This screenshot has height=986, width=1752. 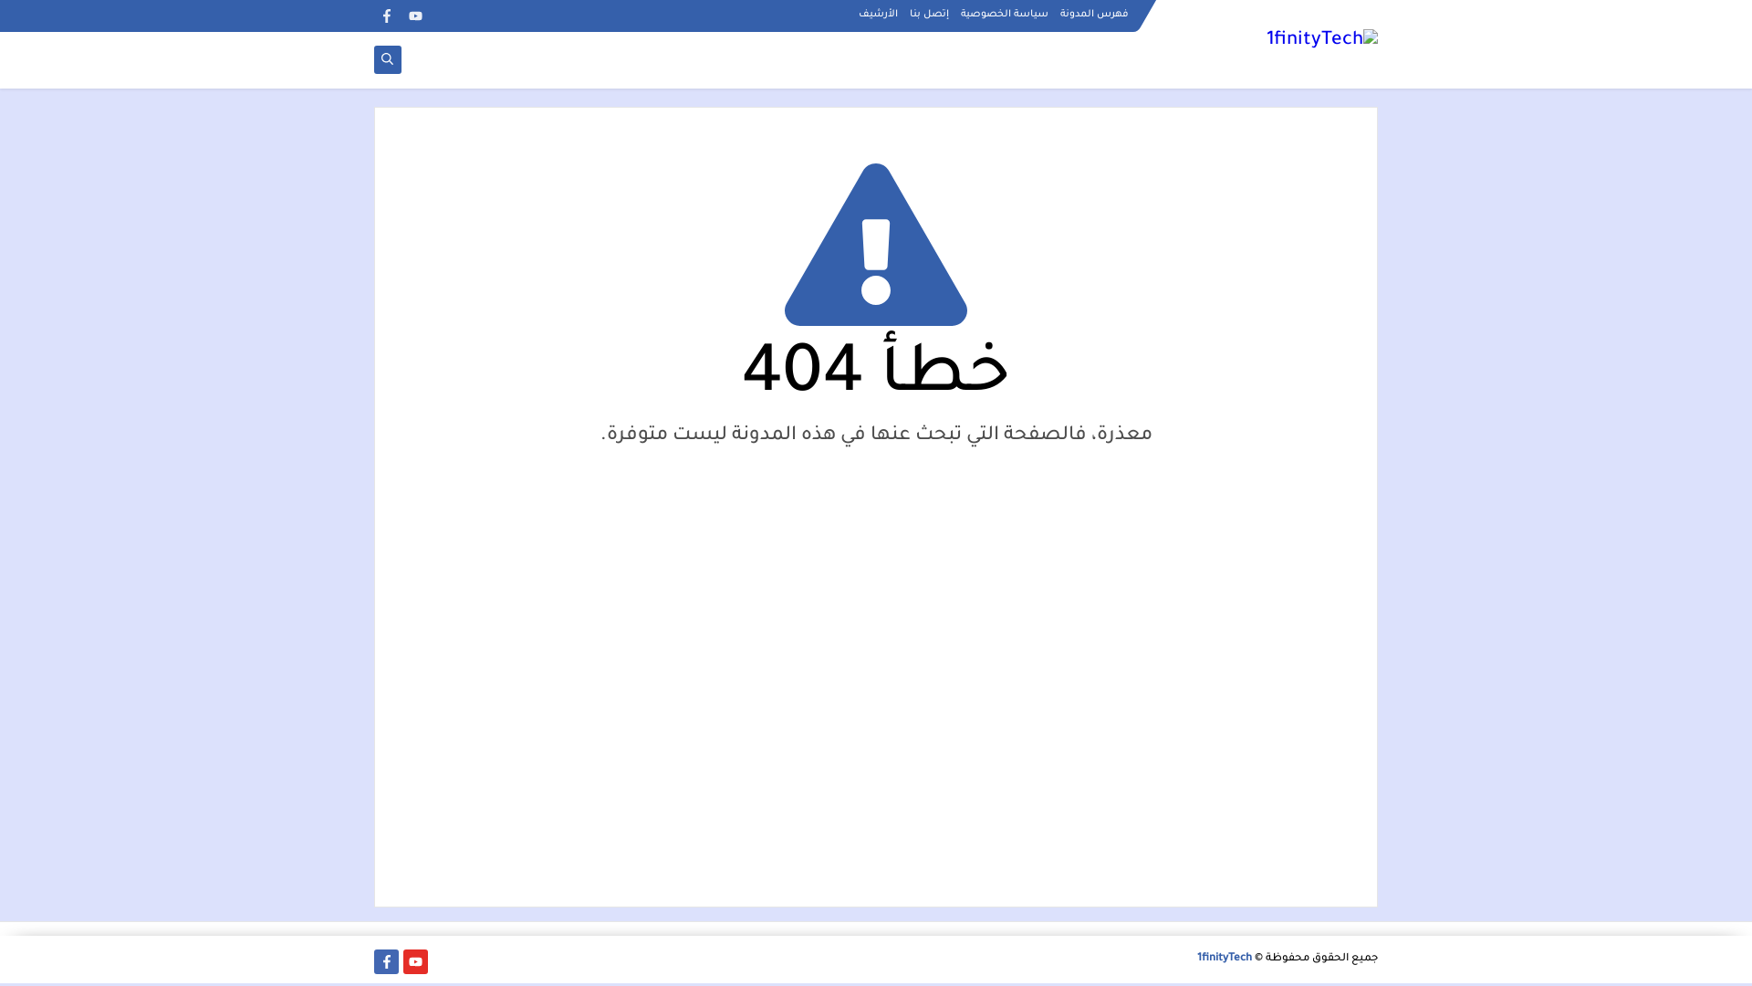 What do you see at coordinates (387, 16) in the screenshot?
I see `facebook` at bounding box center [387, 16].